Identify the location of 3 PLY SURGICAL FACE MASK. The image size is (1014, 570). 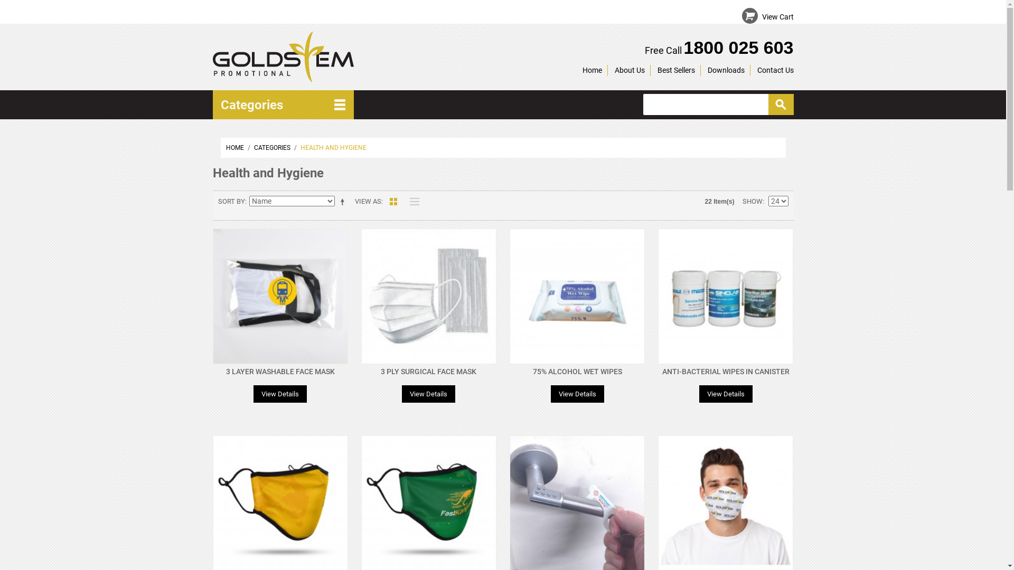
(429, 372).